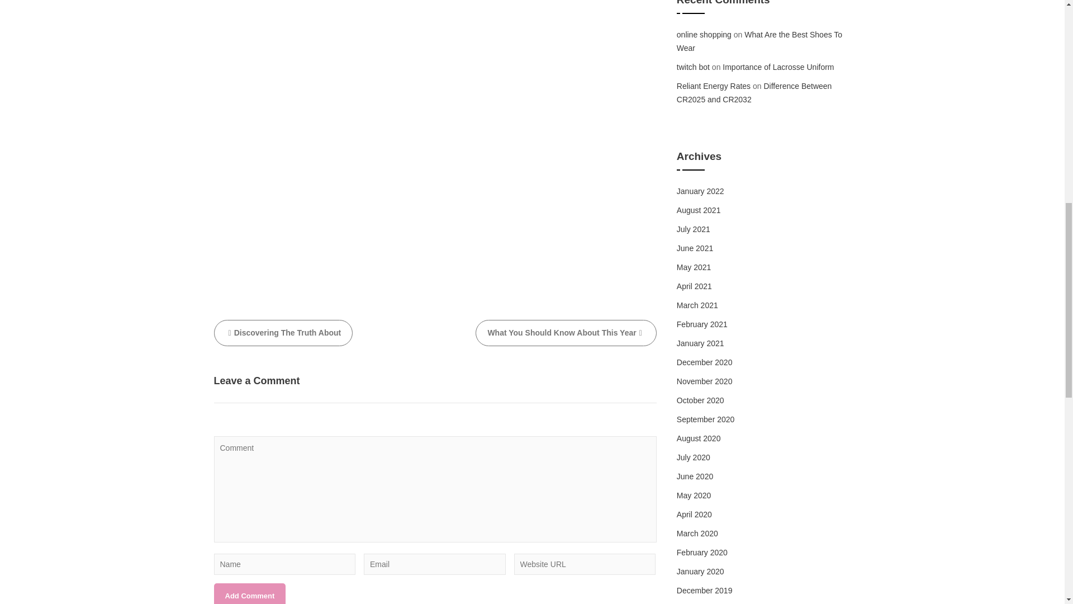  Describe the element at coordinates (694, 229) in the screenshot. I see `July 2021` at that location.